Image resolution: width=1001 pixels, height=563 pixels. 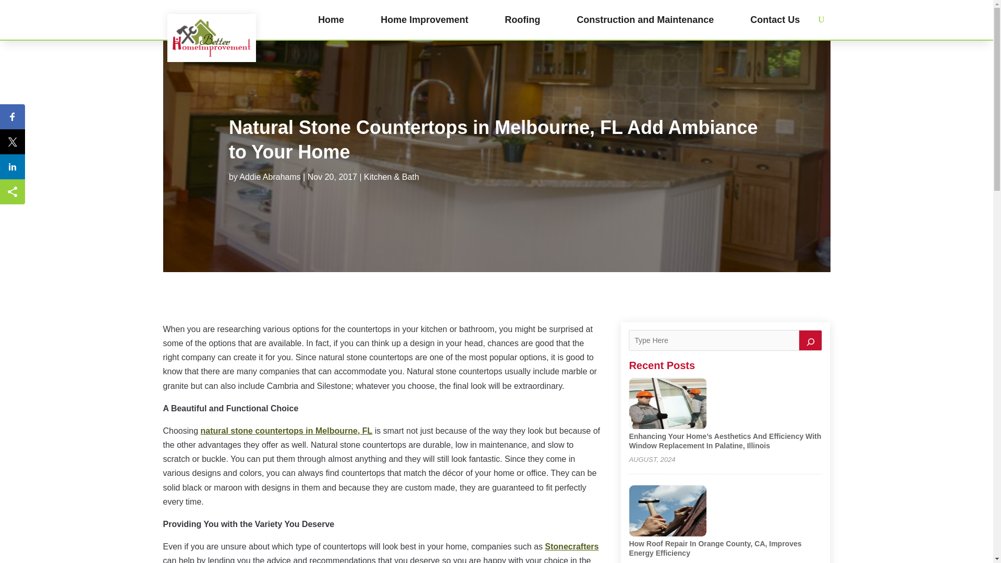 I want to click on Construction and Maintenance, so click(x=644, y=20).